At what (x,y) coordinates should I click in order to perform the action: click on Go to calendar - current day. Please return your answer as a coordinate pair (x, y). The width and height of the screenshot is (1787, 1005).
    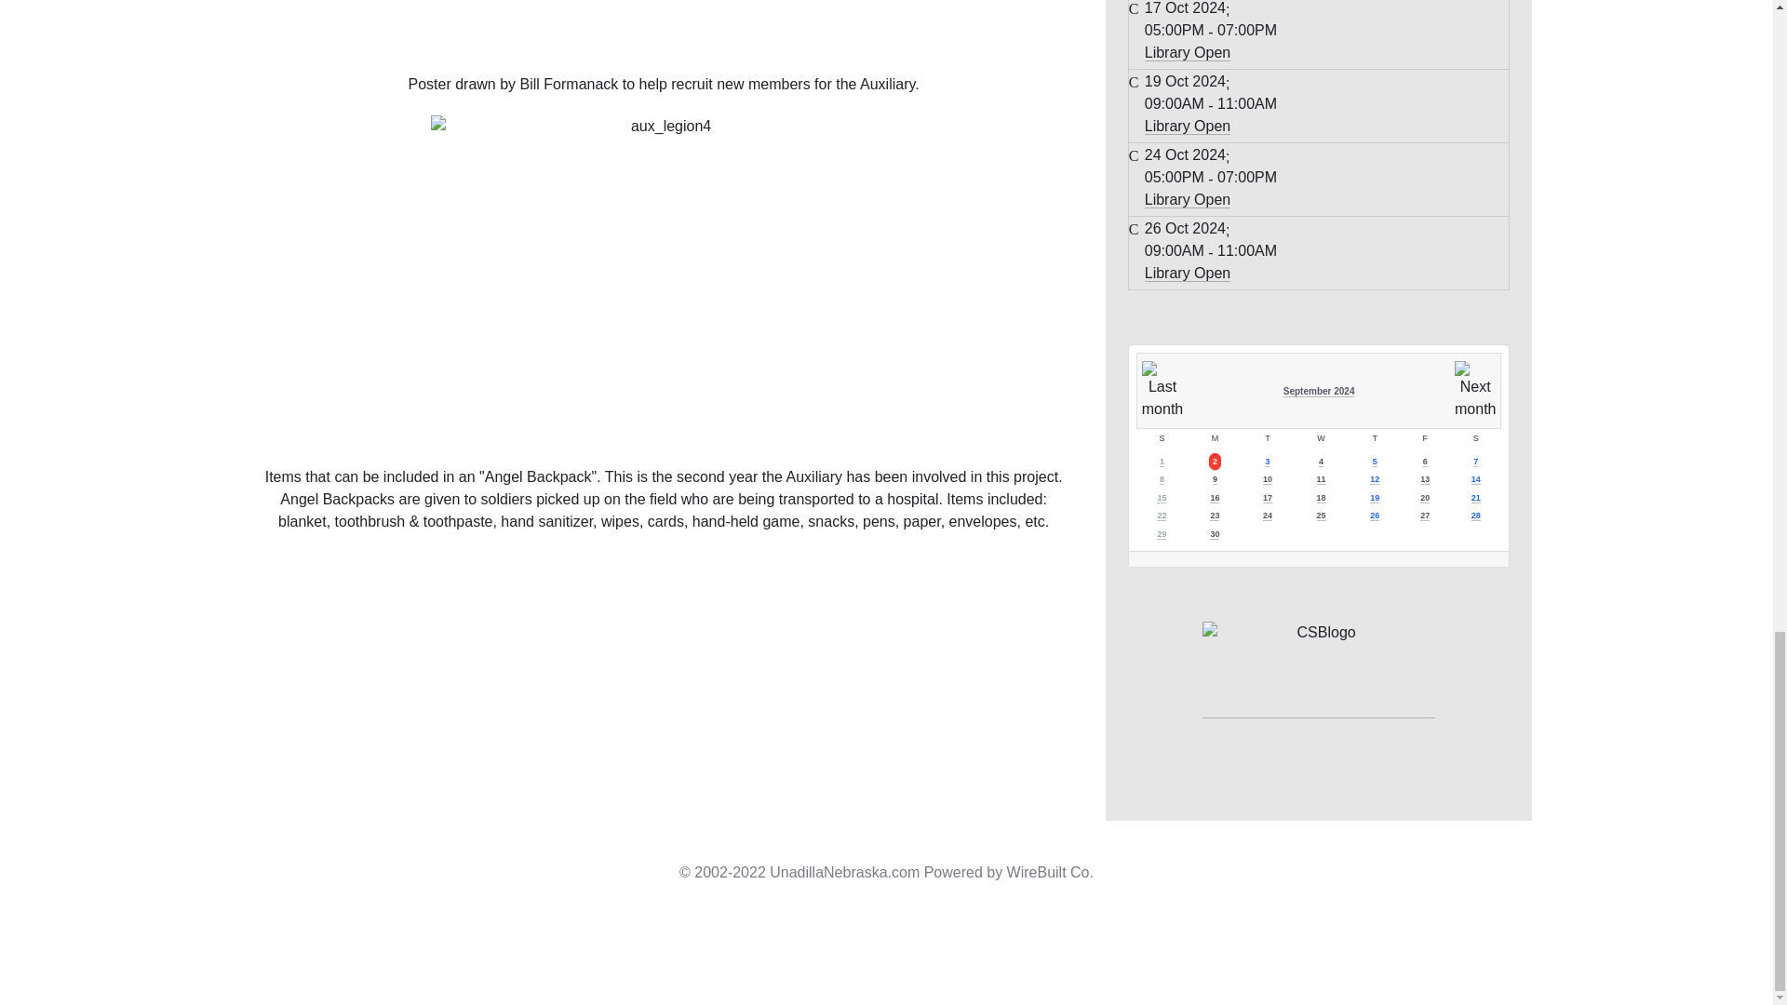
    Looking at the image, I should click on (1214, 498).